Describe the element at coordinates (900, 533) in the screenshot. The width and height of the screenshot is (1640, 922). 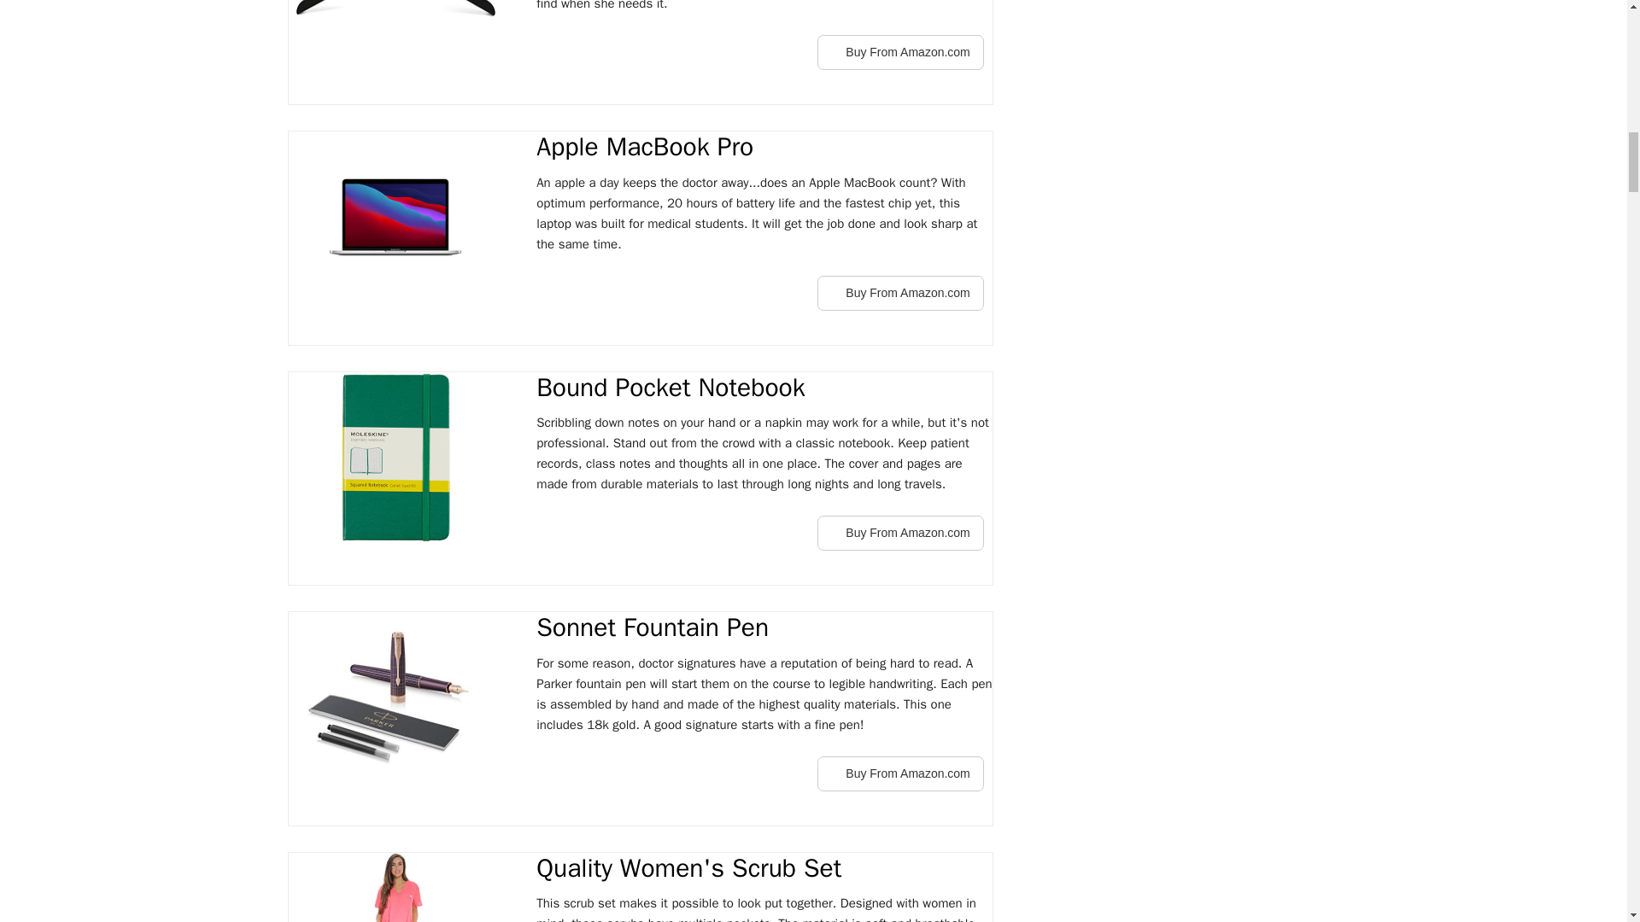
I see `Buy From Amazon.com` at that location.